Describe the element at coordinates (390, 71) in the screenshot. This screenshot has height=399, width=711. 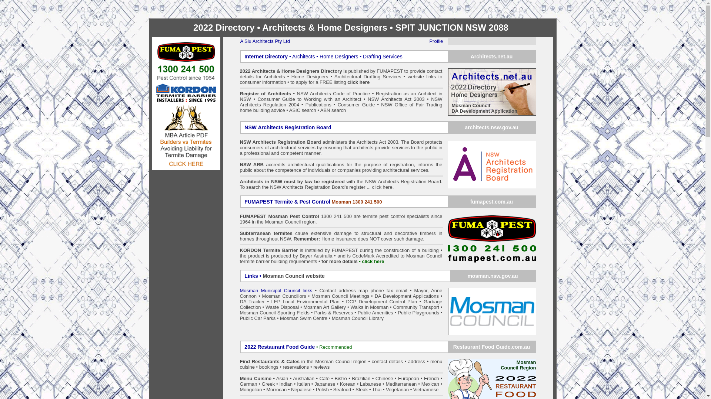
I see `FUMAPEST` at that location.